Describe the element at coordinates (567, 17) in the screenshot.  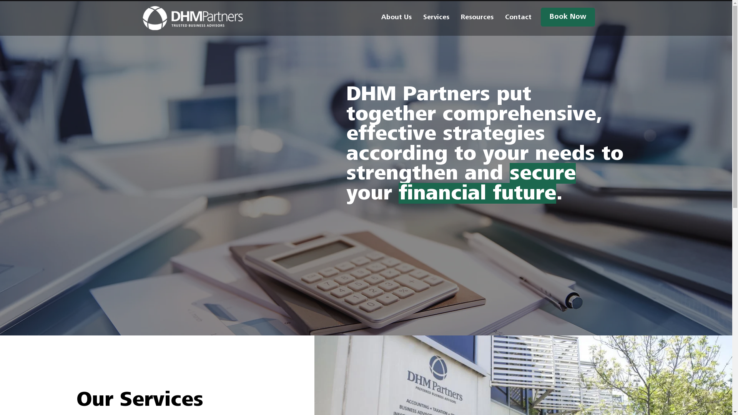
I see `Book Now` at that location.